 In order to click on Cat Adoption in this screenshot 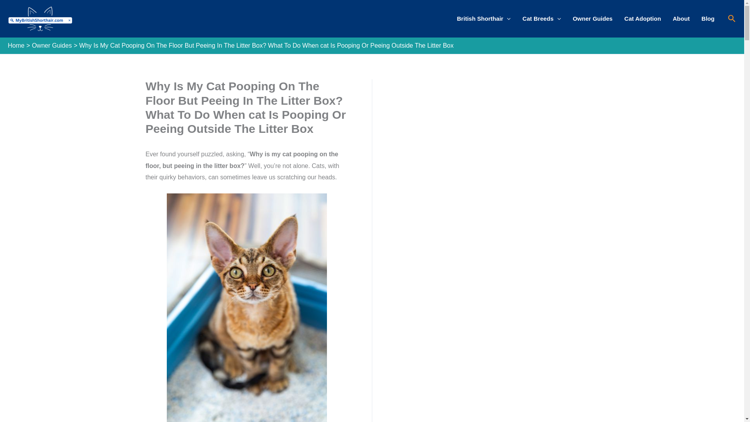, I will do `click(642, 19)`.